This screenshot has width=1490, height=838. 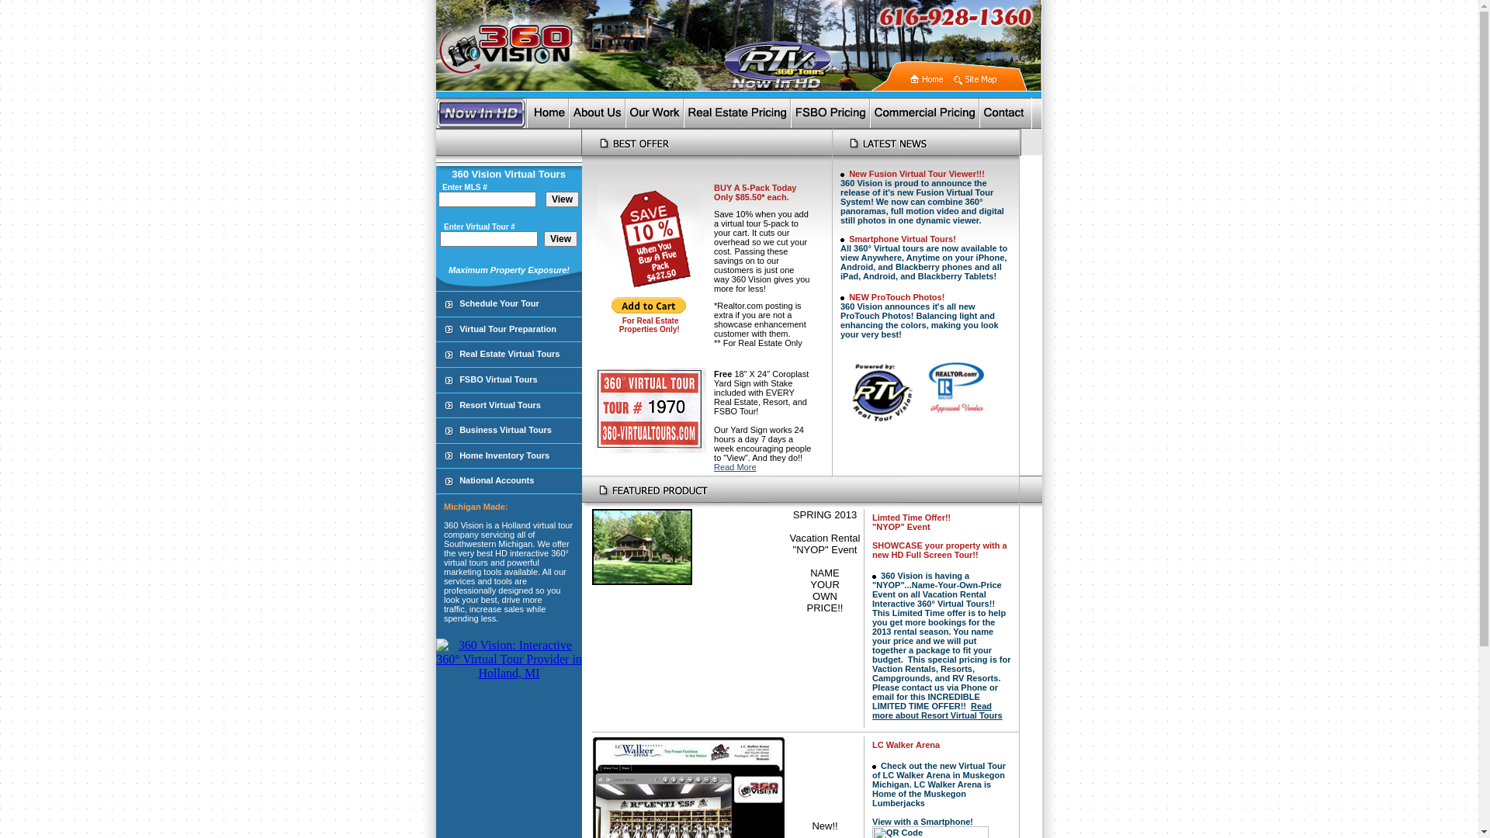 What do you see at coordinates (937, 711) in the screenshot?
I see `Read more about Resort Virtual Tours` at bounding box center [937, 711].